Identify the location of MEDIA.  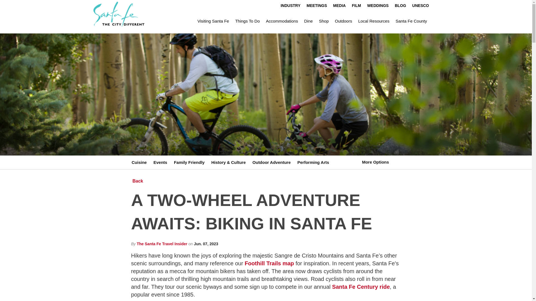
(339, 6).